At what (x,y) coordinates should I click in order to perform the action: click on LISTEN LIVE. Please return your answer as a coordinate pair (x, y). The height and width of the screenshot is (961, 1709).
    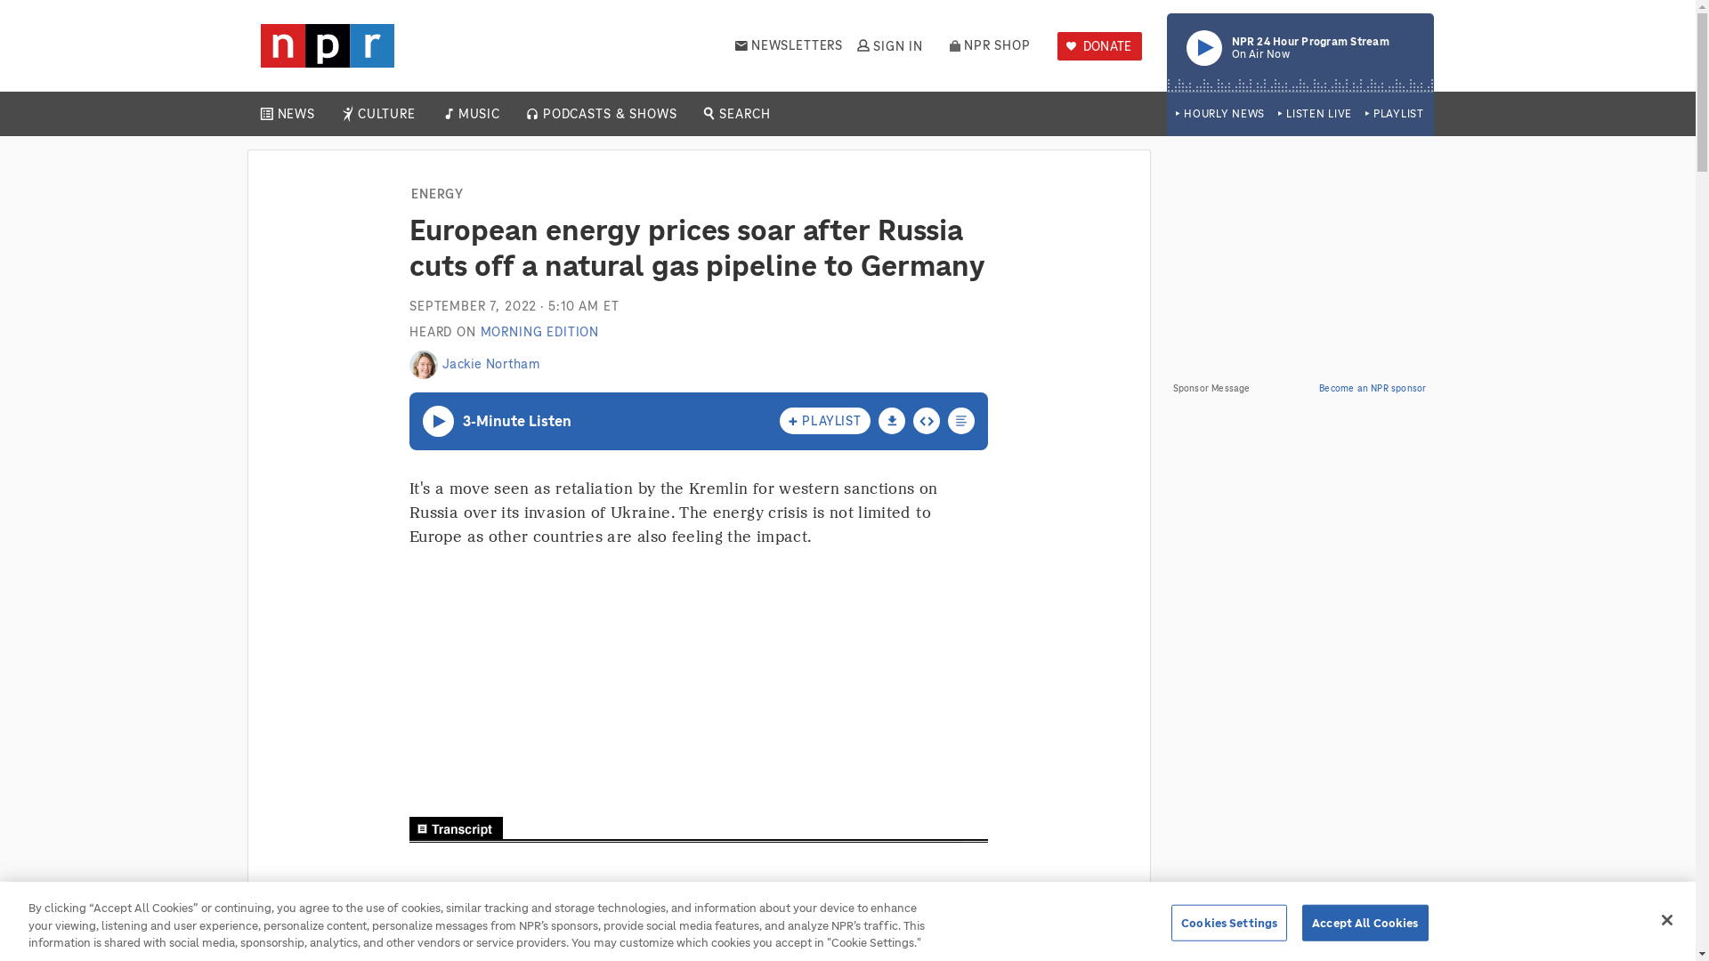
    Looking at the image, I should click on (789, 45).